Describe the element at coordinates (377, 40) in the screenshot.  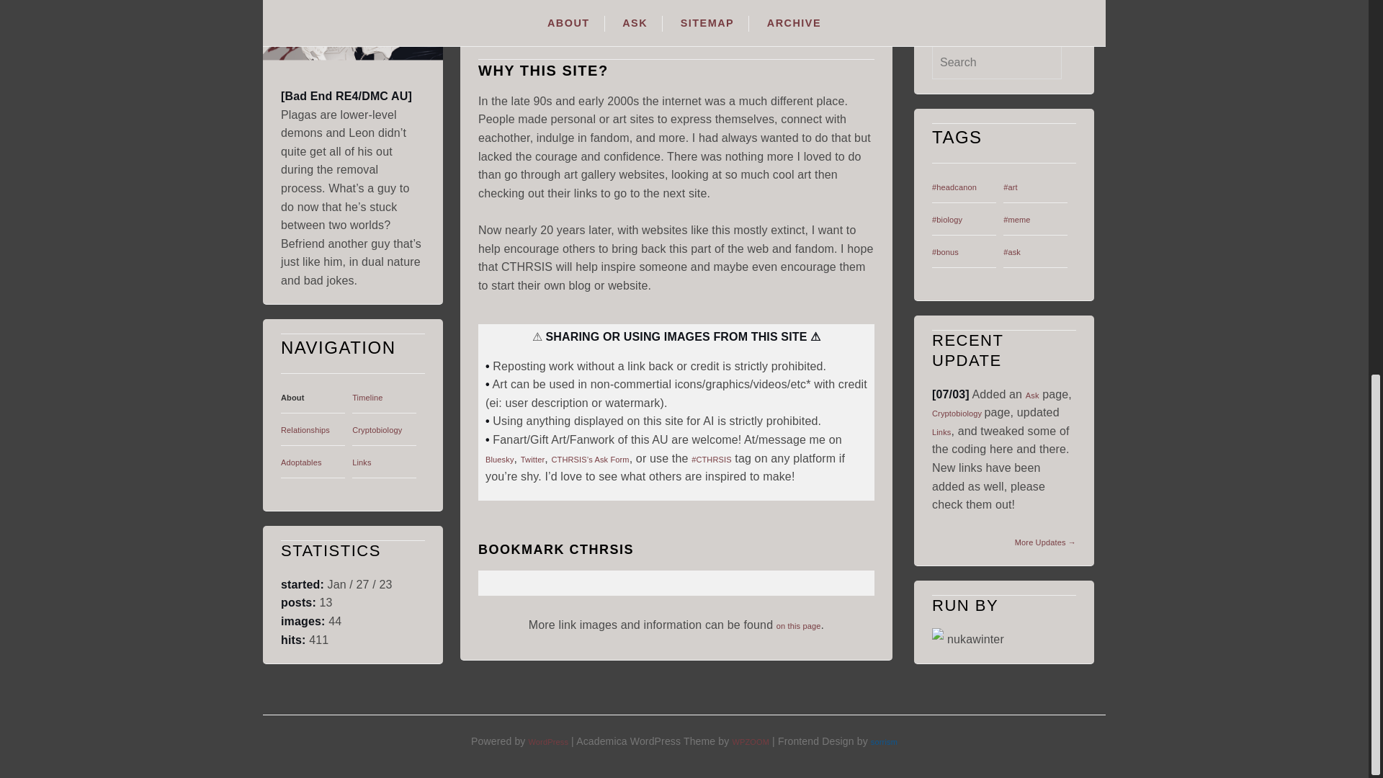
I see `Cryptobiology` at that location.